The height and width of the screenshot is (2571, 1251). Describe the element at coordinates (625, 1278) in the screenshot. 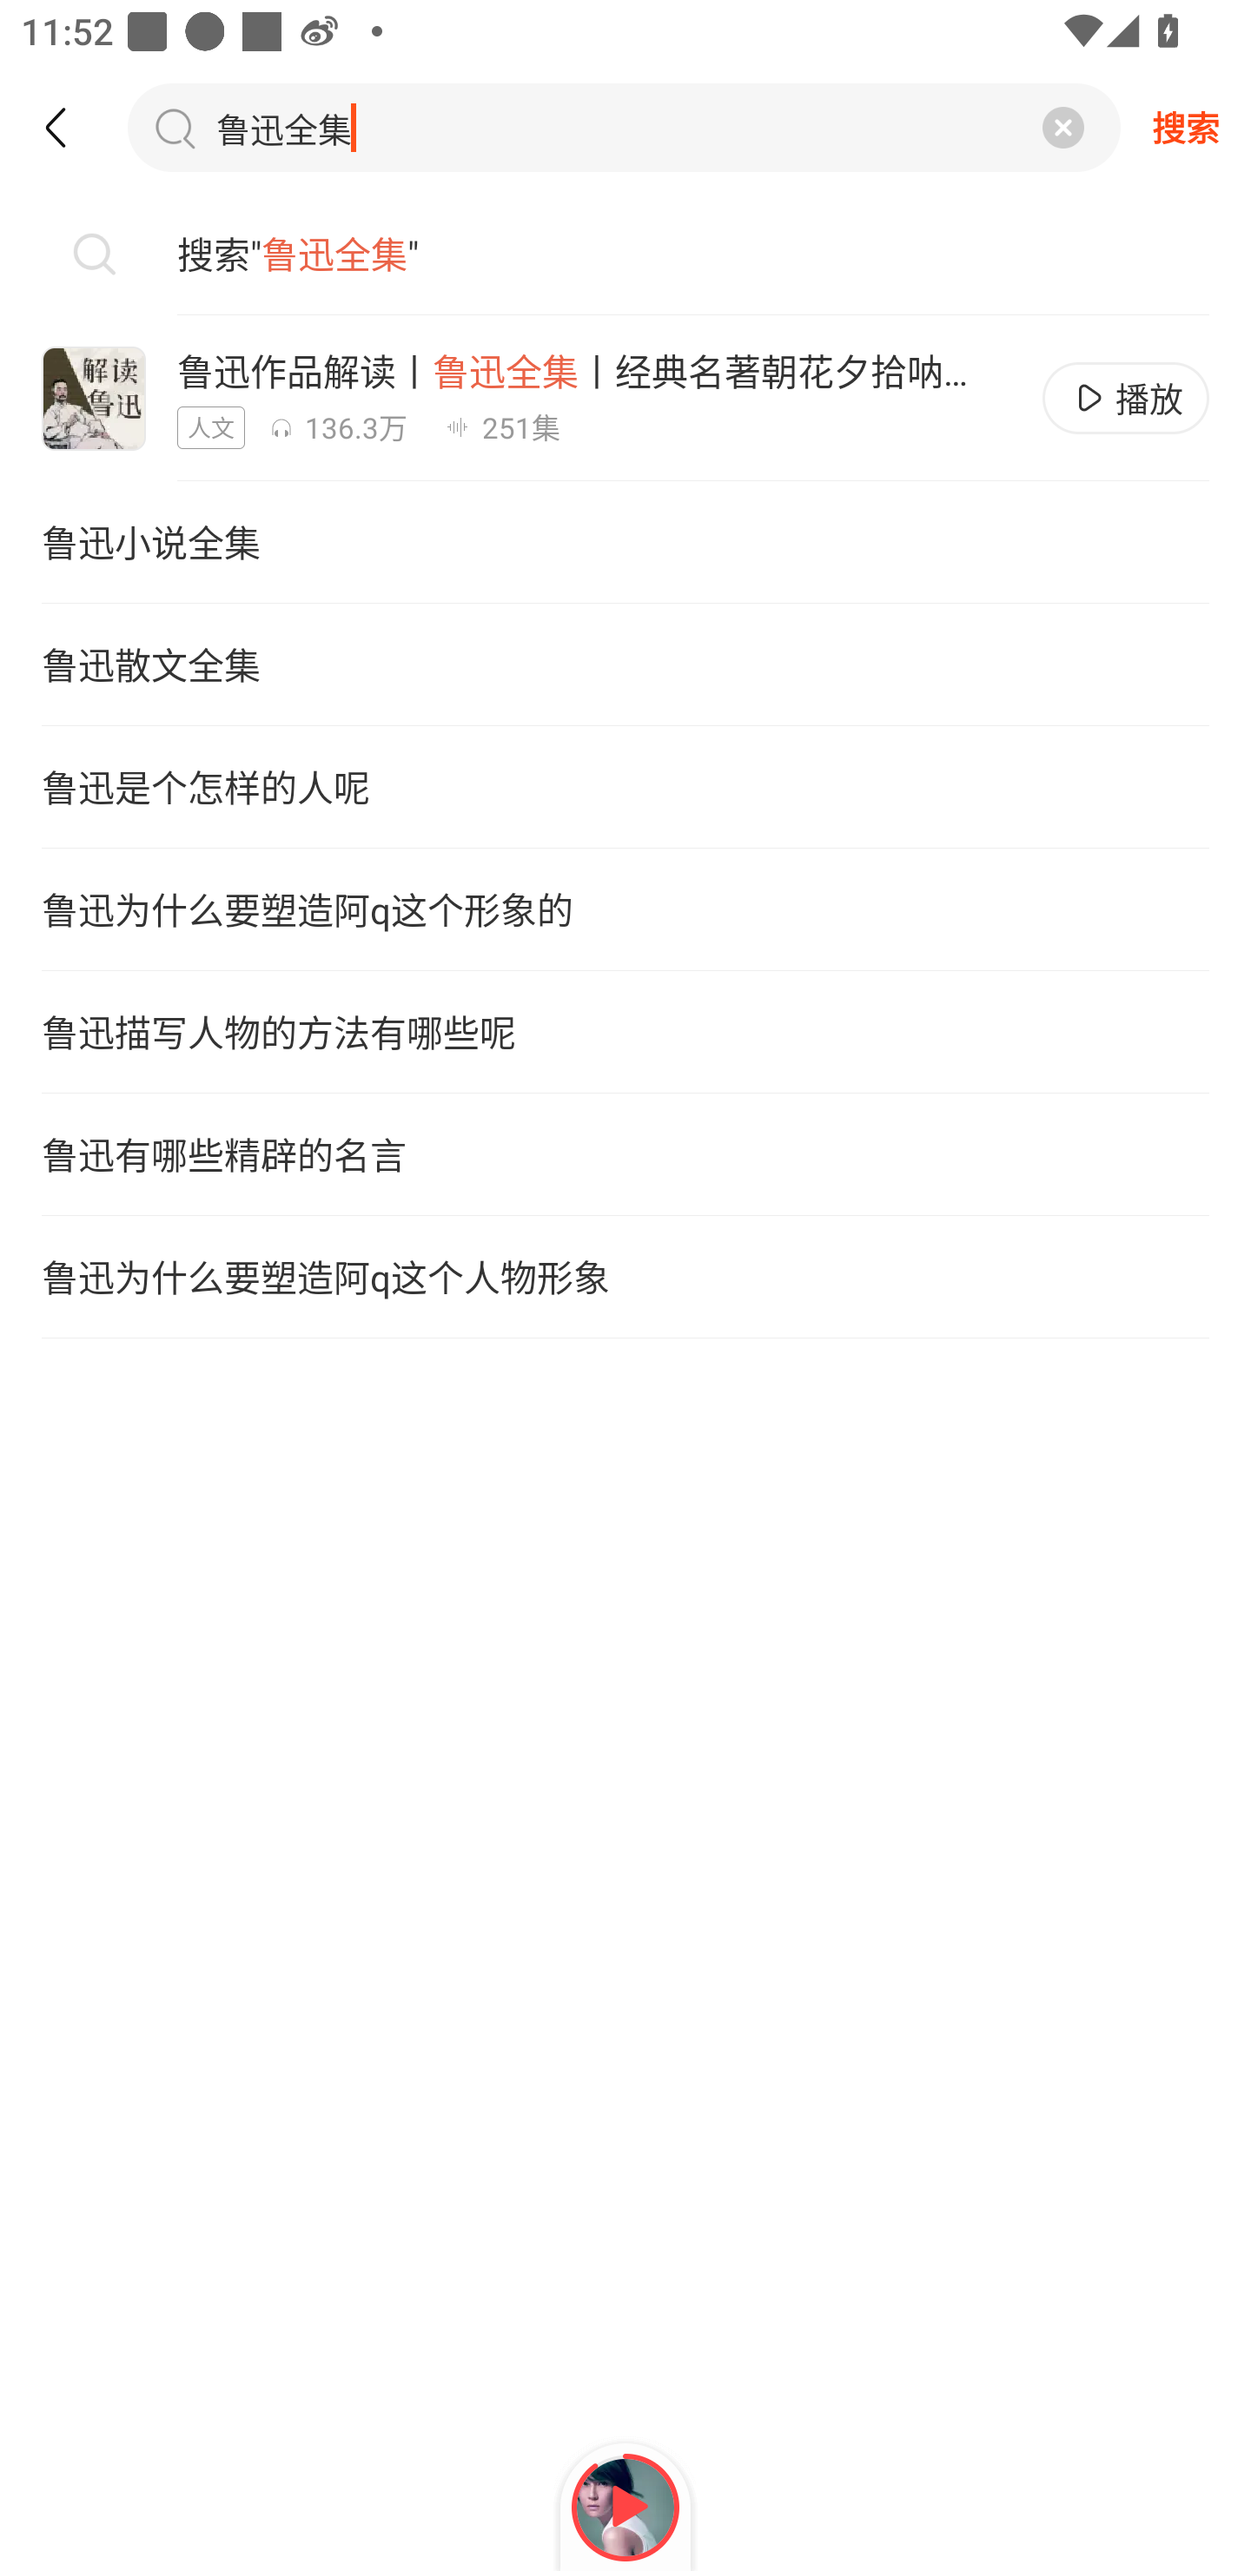

I see `鲁迅为什么要塑造阿q这个人物形象` at that location.